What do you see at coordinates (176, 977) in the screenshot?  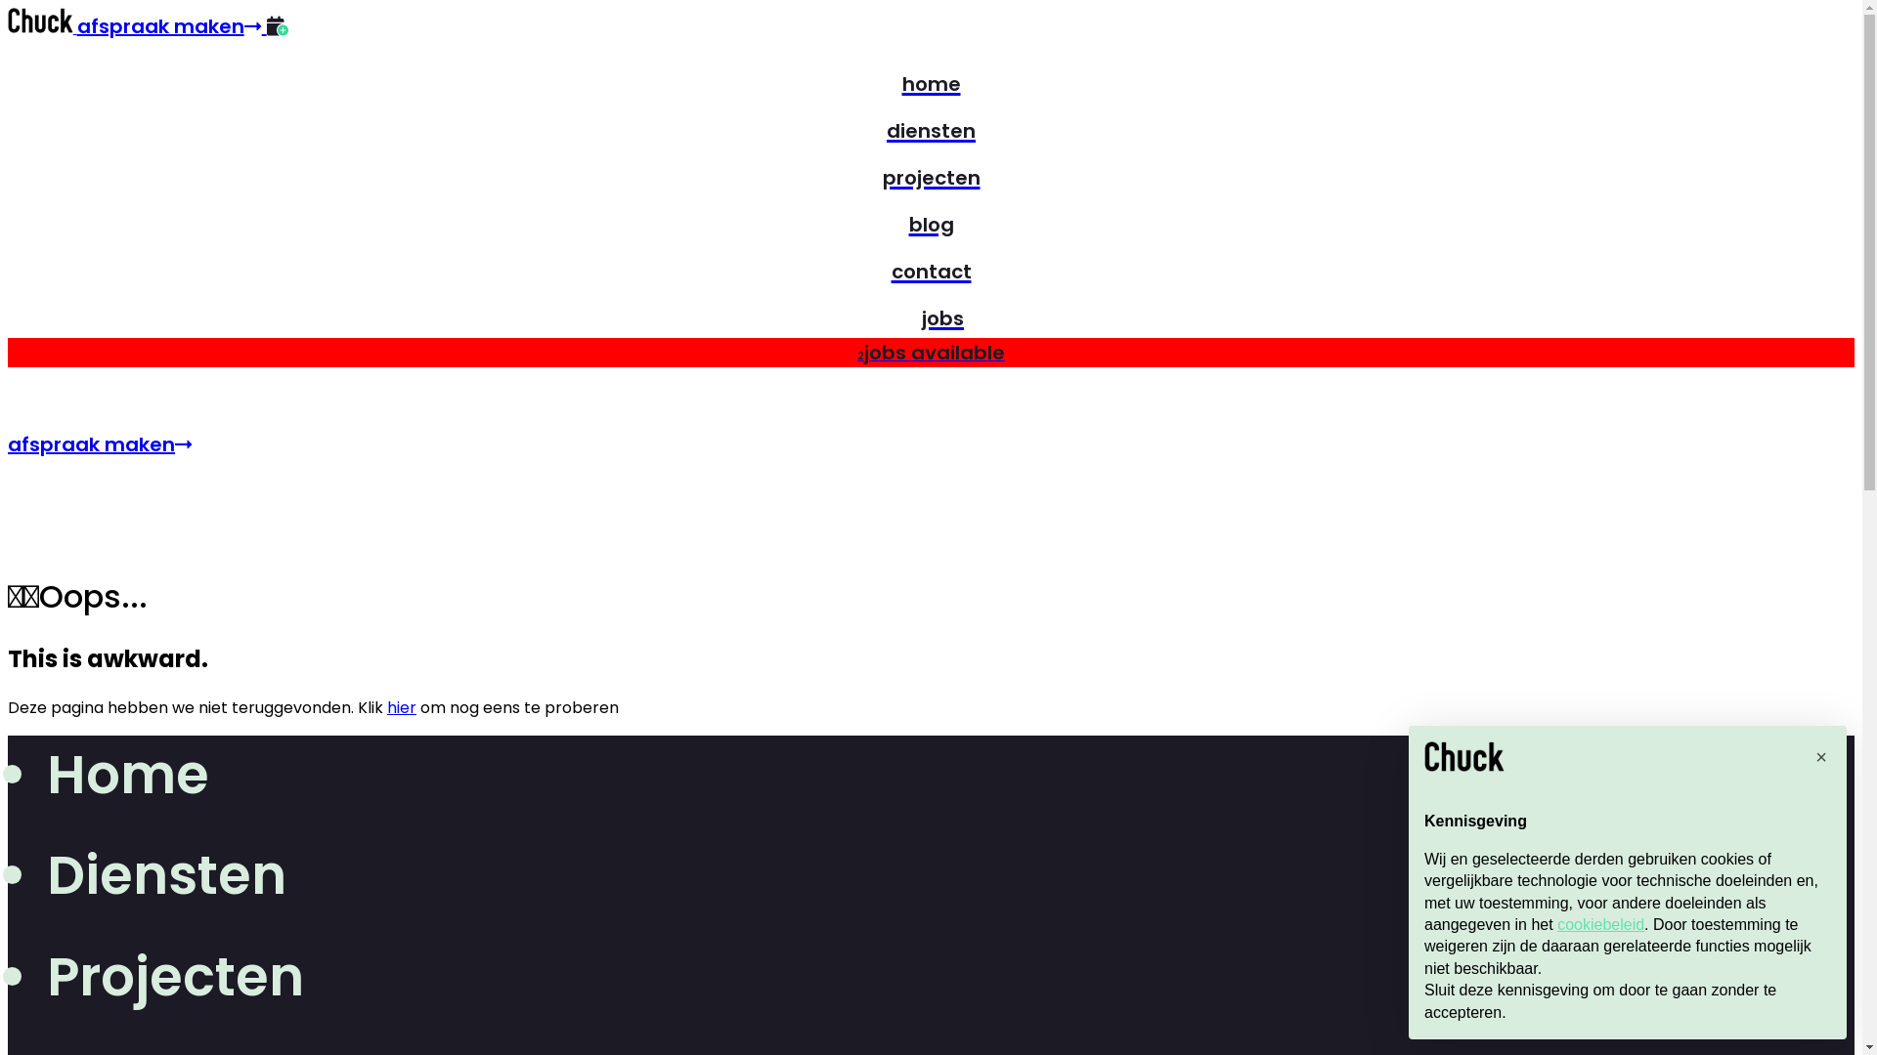 I see `Projecten` at bounding box center [176, 977].